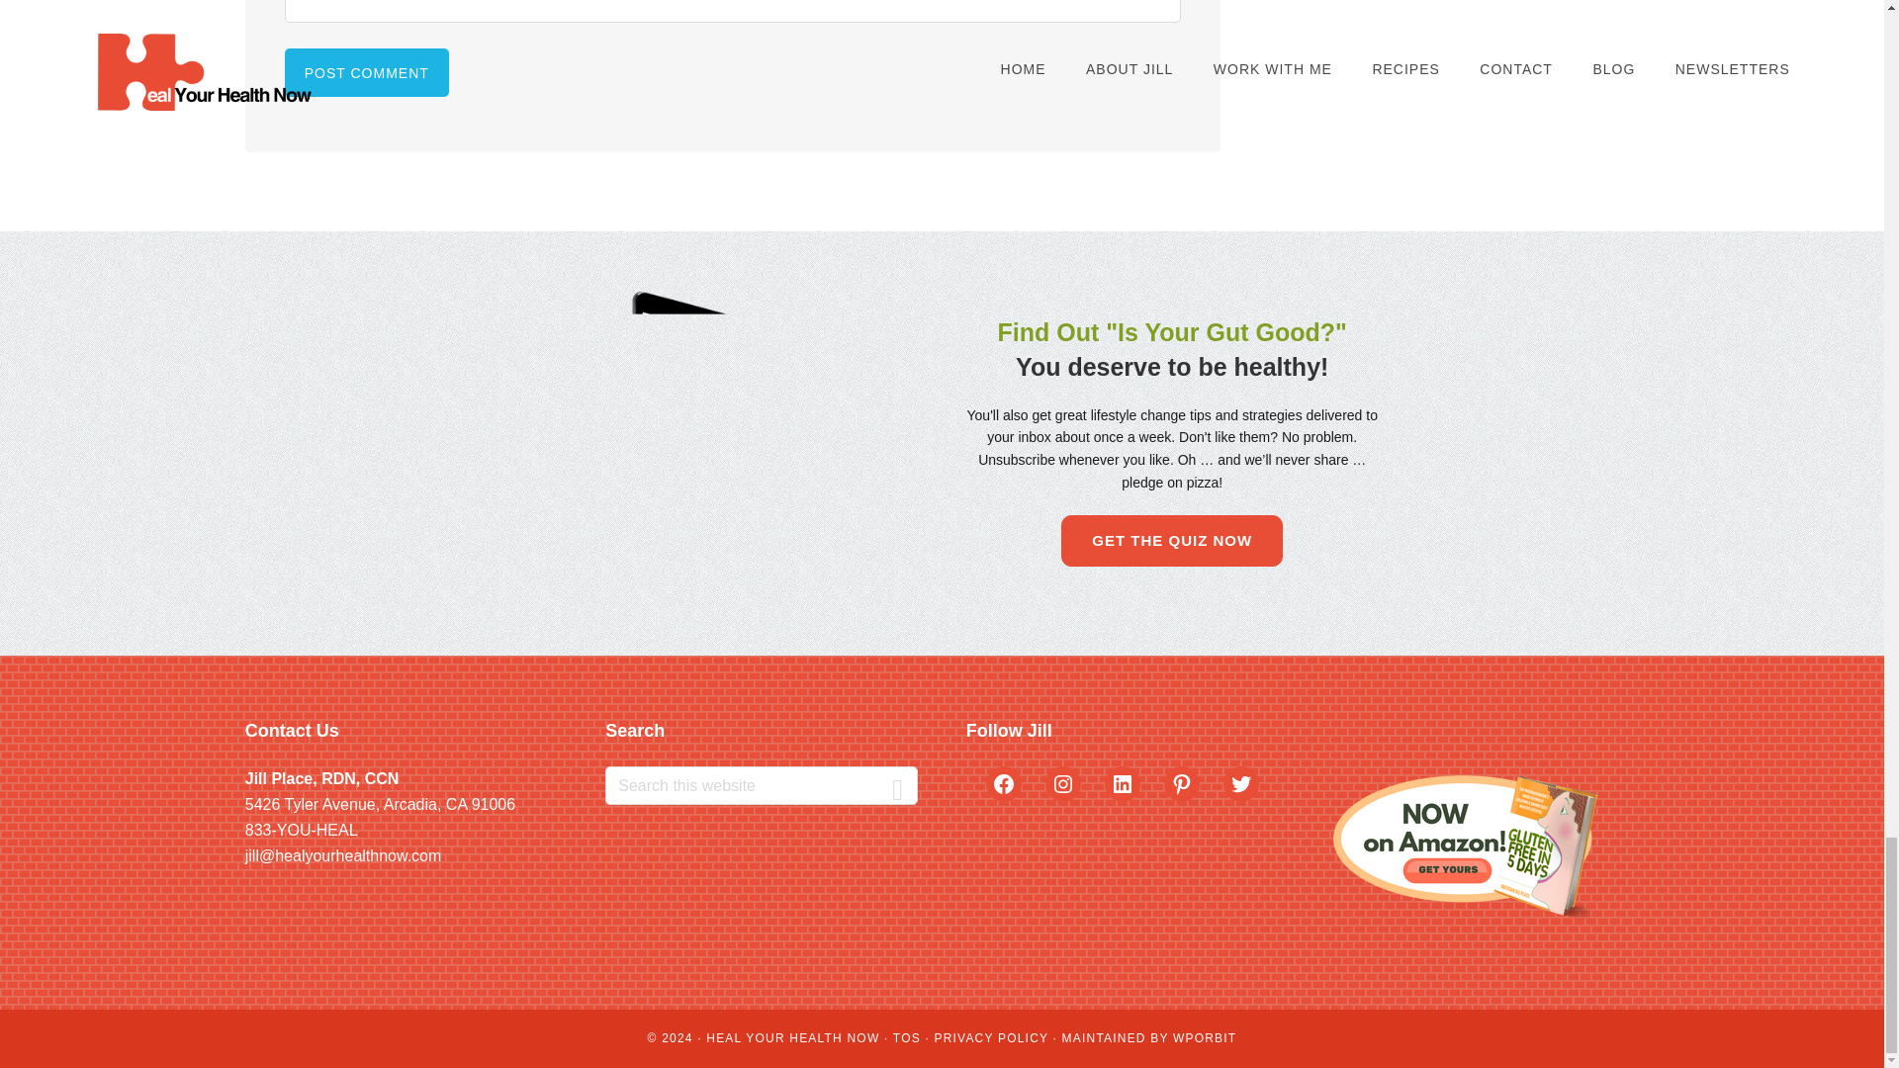 The height and width of the screenshot is (1068, 1899). What do you see at coordinates (897, 785) in the screenshot?
I see `Search` at bounding box center [897, 785].